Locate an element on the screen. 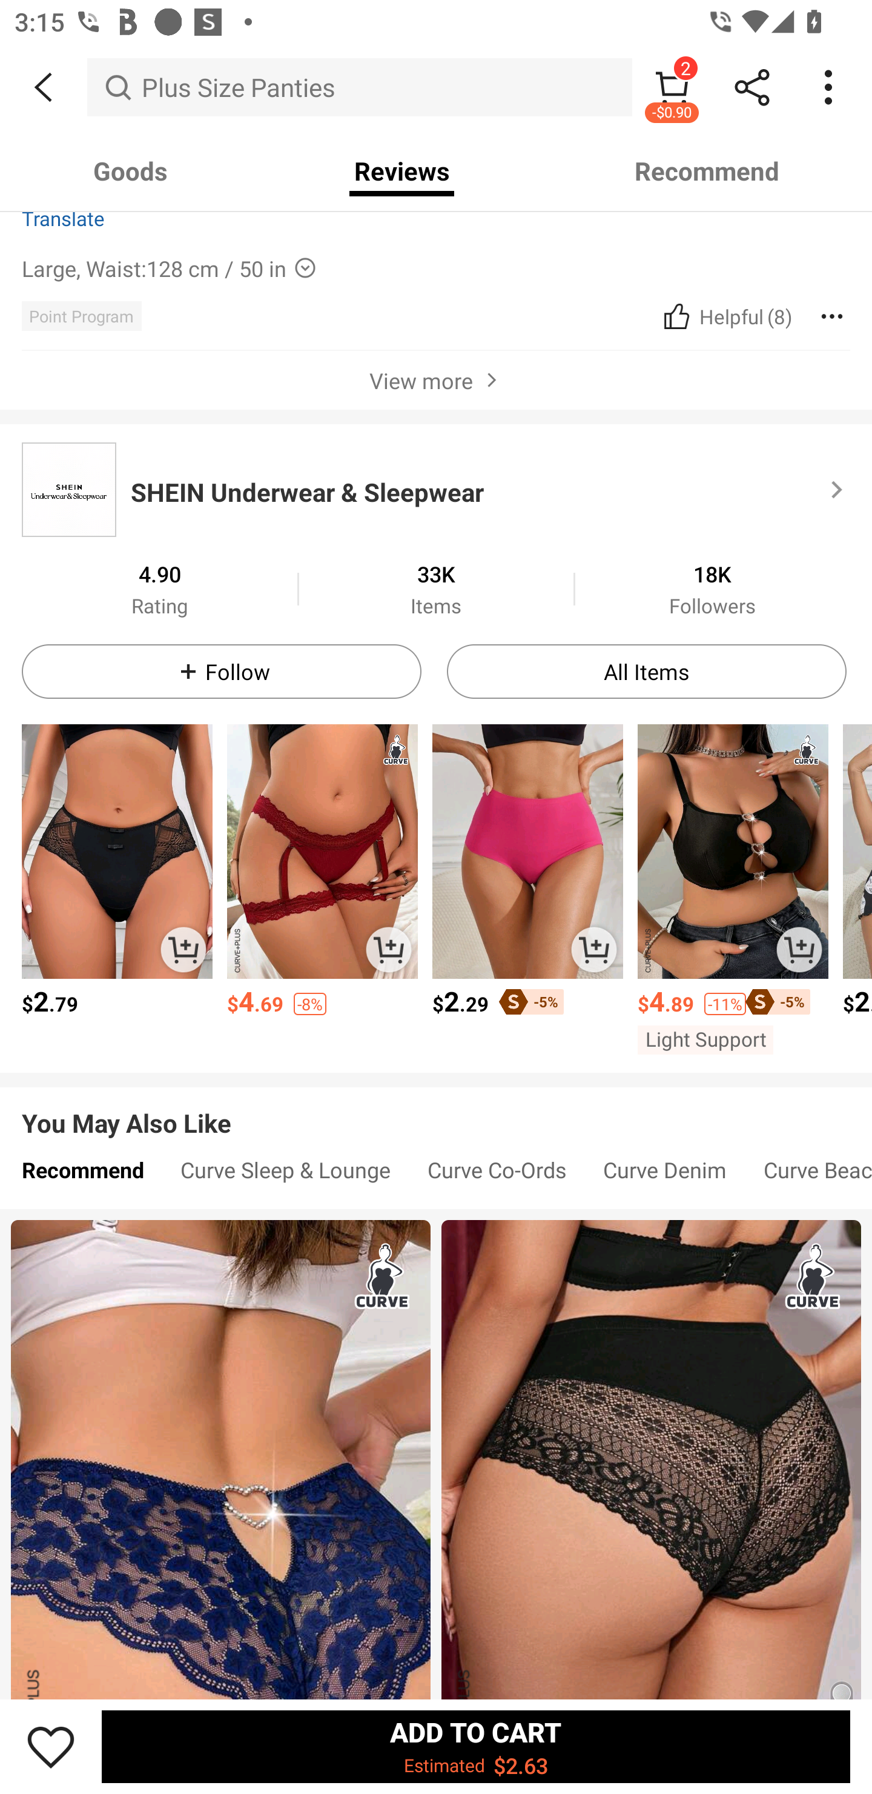 Image resolution: width=872 pixels, height=1794 pixels. ADD TO CART is located at coordinates (388, 950).